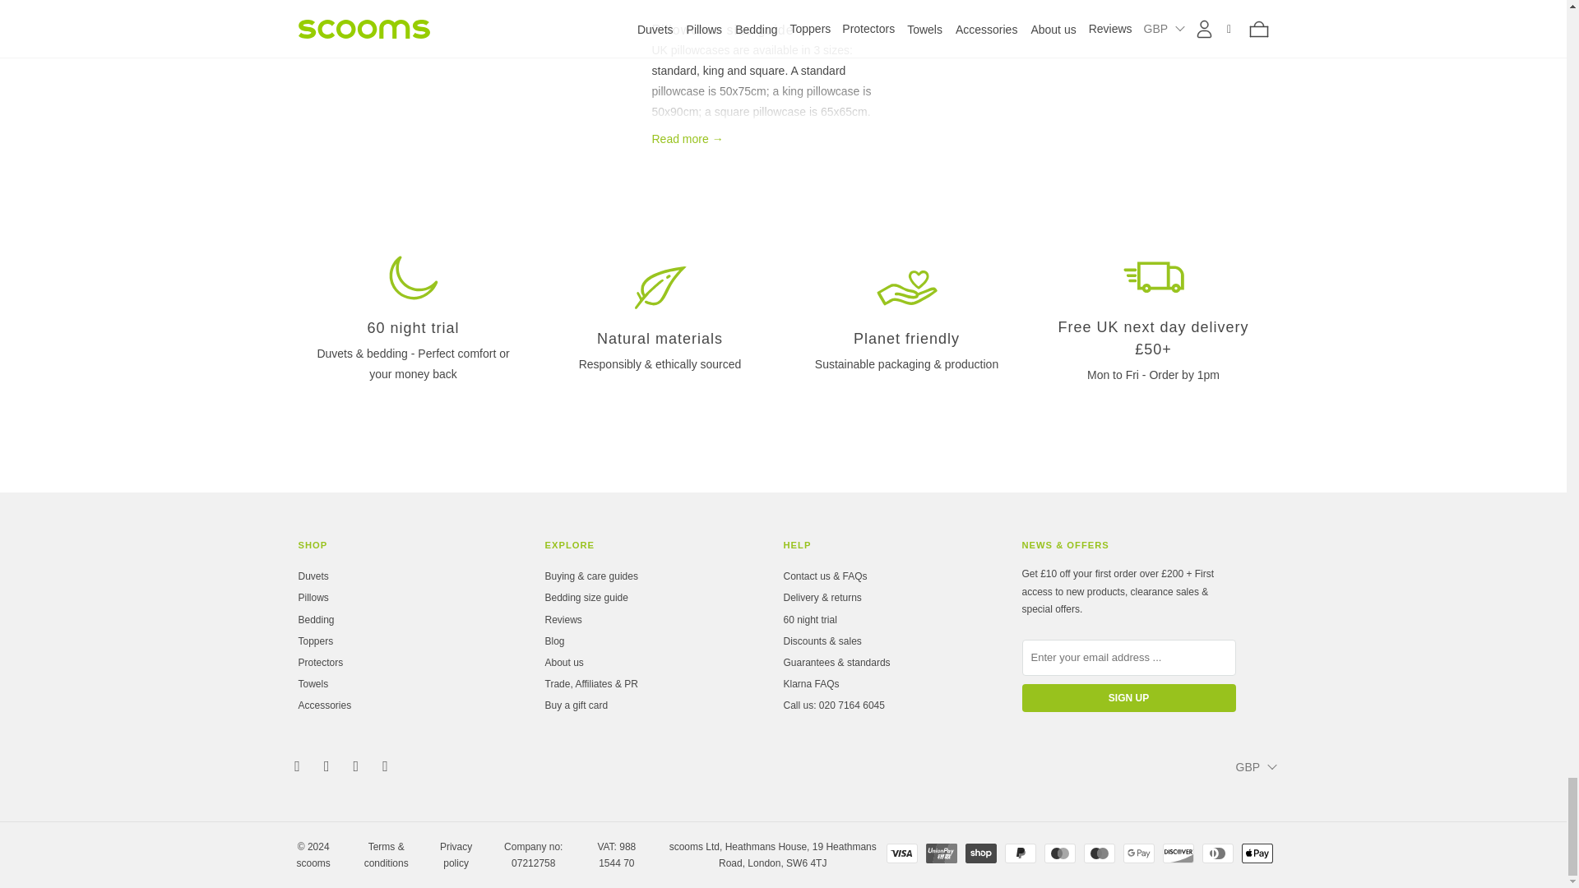  What do you see at coordinates (1138, 853) in the screenshot?
I see `Google Pay` at bounding box center [1138, 853].